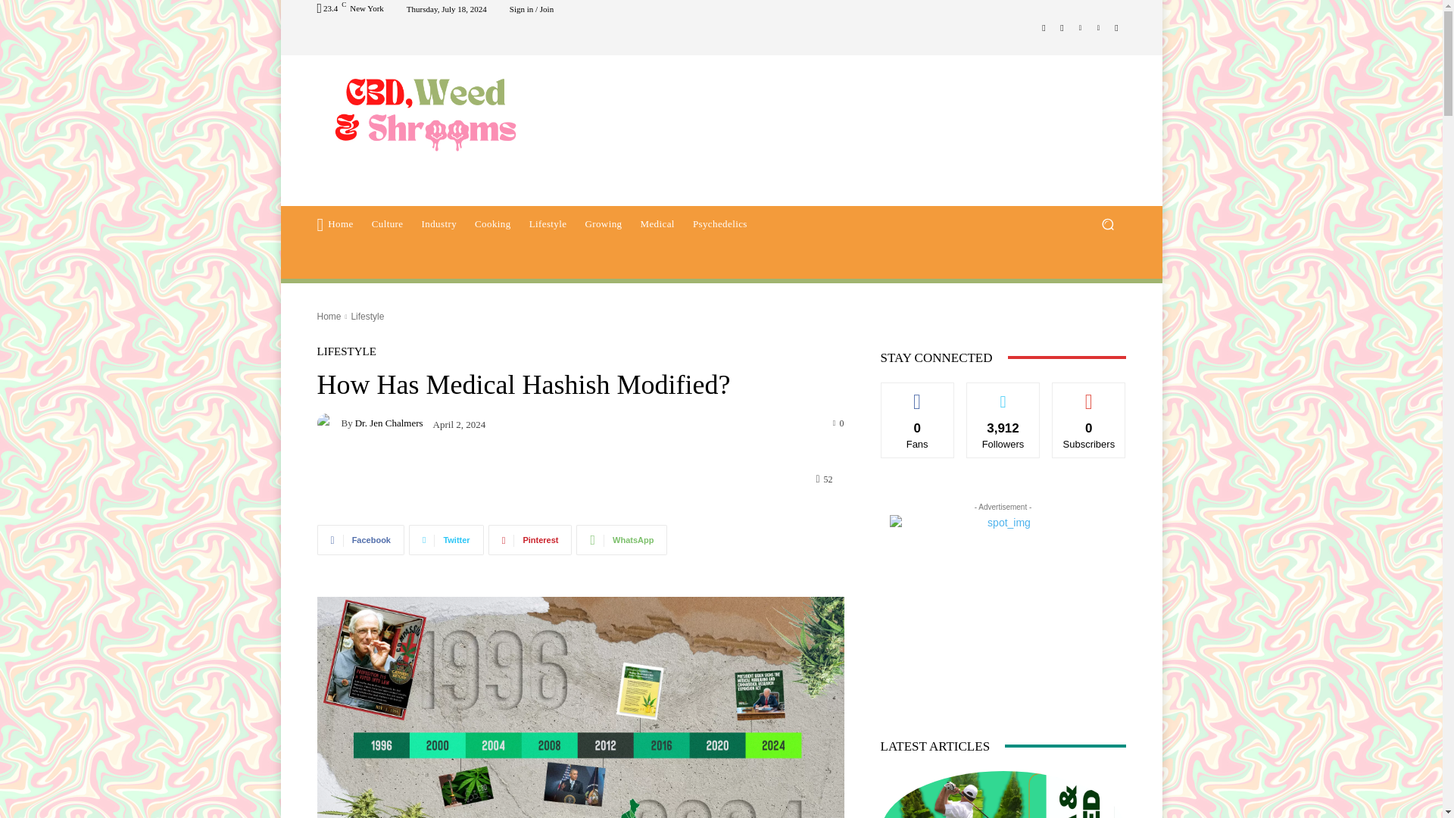  I want to click on Vimeo, so click(1098, 27).